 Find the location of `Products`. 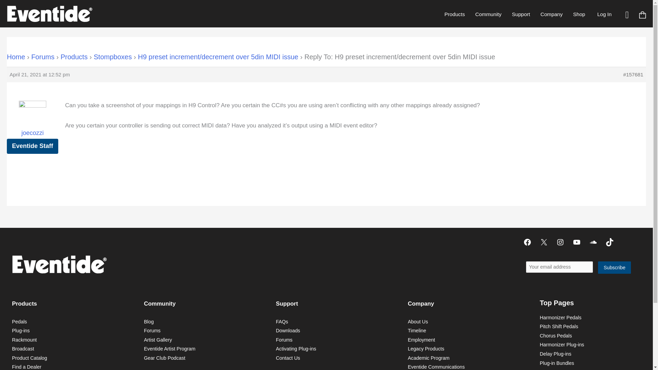

Products is located at coordinates (455, 14).